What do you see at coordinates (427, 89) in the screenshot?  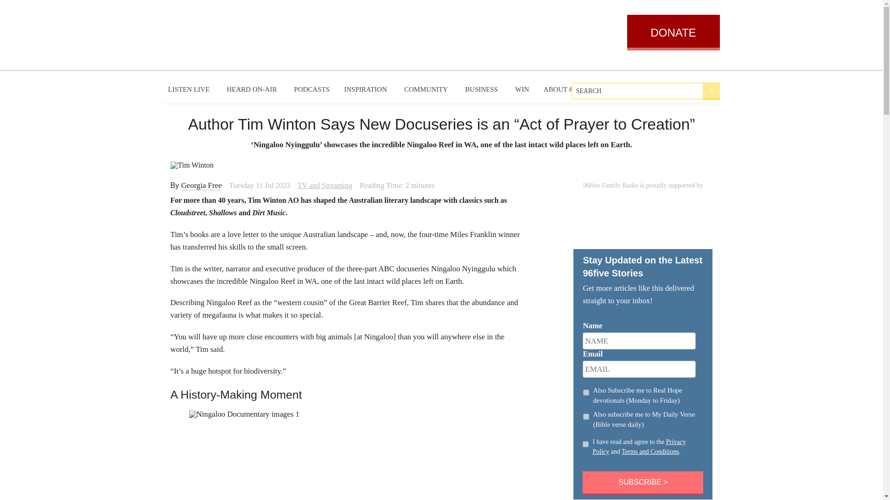 I see `COMMUNITY` at bounding box center [427, 89].